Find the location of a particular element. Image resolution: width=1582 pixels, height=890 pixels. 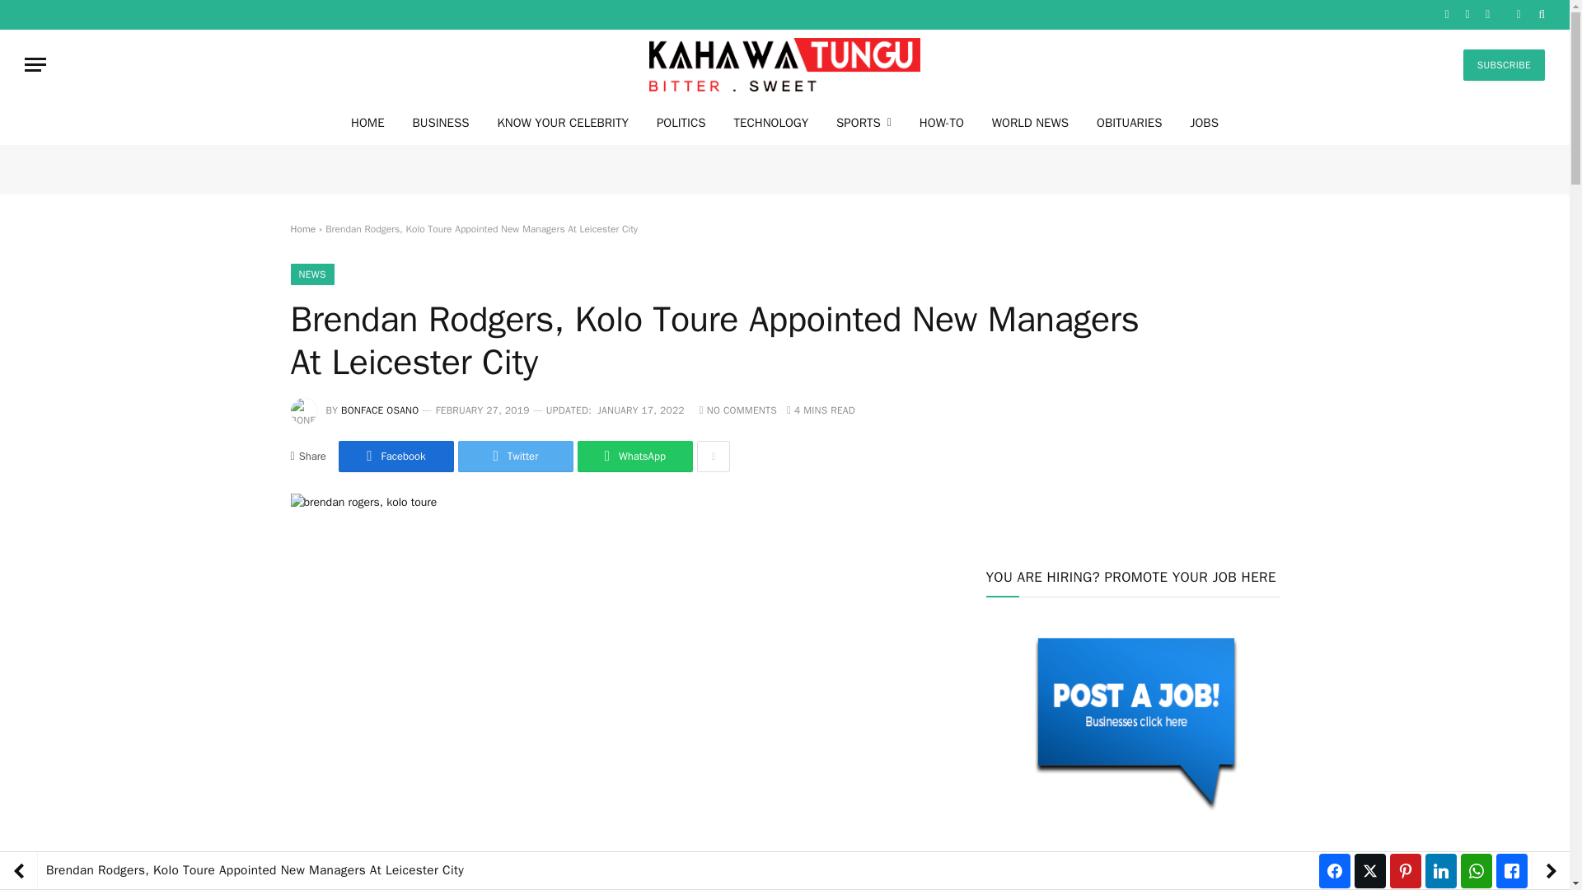

BUSINESS is located at coordinates (441, 122).